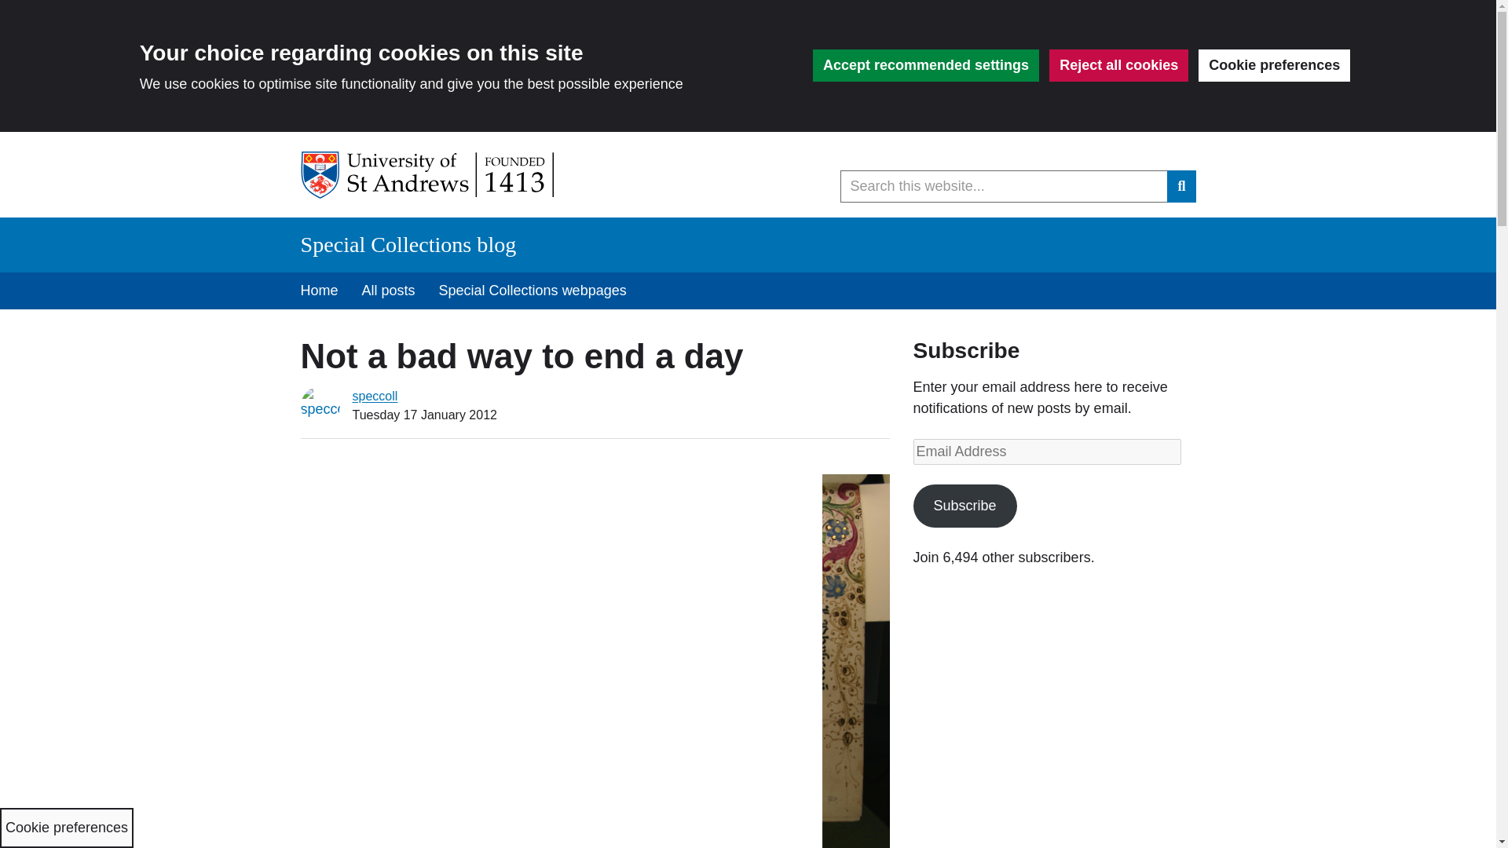 The image size is (1508, 848). What do you see at coordinates (533, 291) in the screenshot?
I see `Special Collections webpages` at bounding box center [533, 291].